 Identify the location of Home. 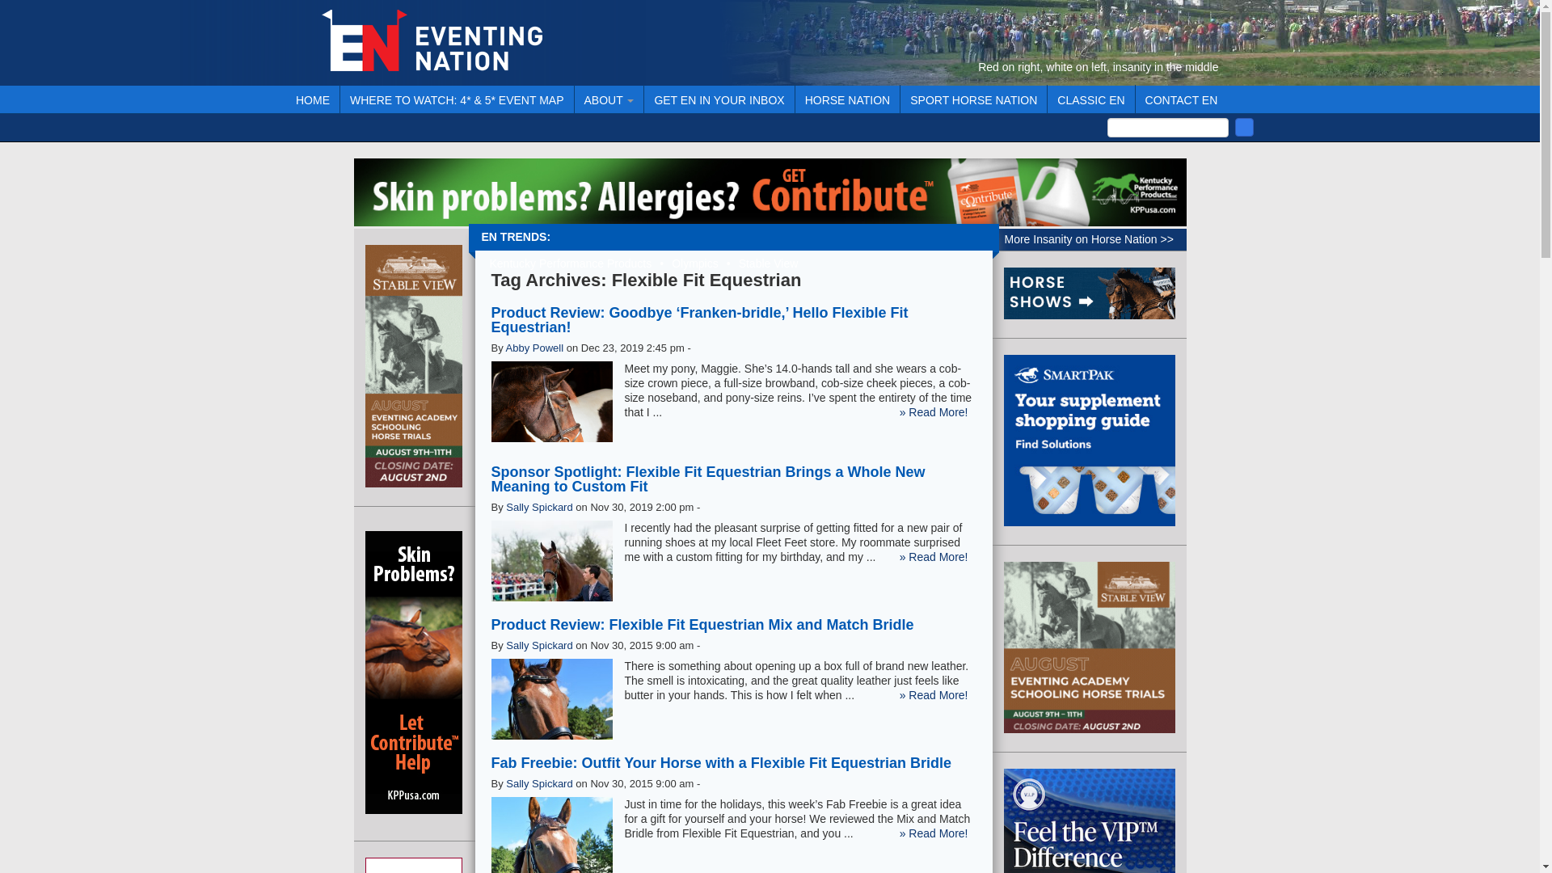
(312, 99).